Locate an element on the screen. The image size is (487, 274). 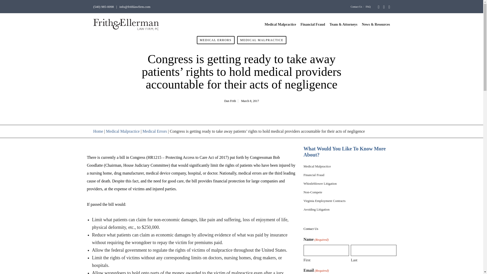
Non-Compete is located at coordinates (312, 192).